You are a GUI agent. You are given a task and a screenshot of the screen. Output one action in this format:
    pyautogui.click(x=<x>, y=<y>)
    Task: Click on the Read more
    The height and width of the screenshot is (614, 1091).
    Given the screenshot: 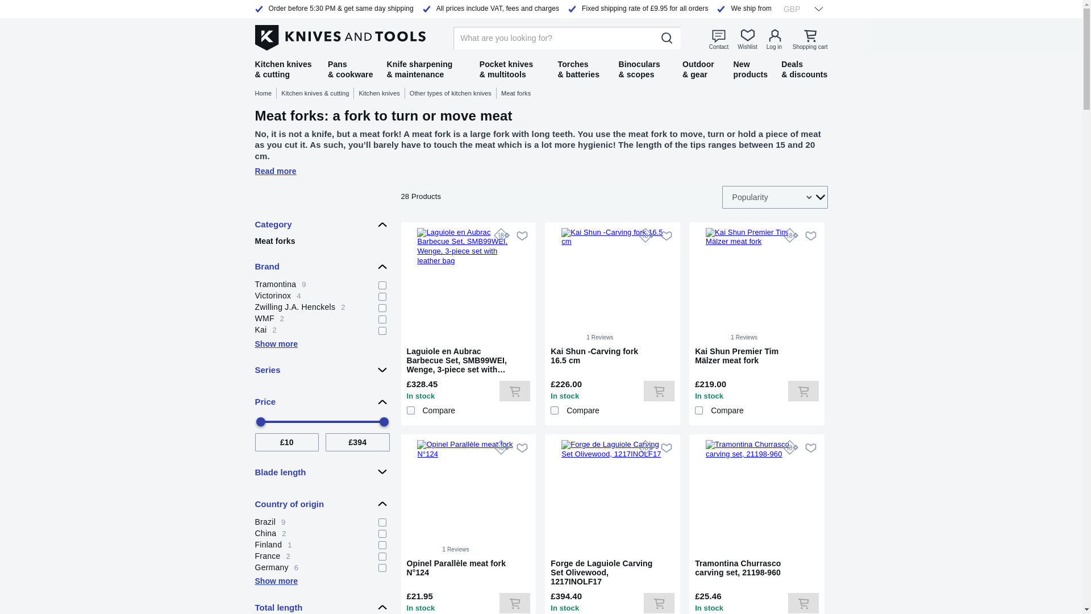 What is the action you would take?
    pyautogui.click(x=810, y=39)
    